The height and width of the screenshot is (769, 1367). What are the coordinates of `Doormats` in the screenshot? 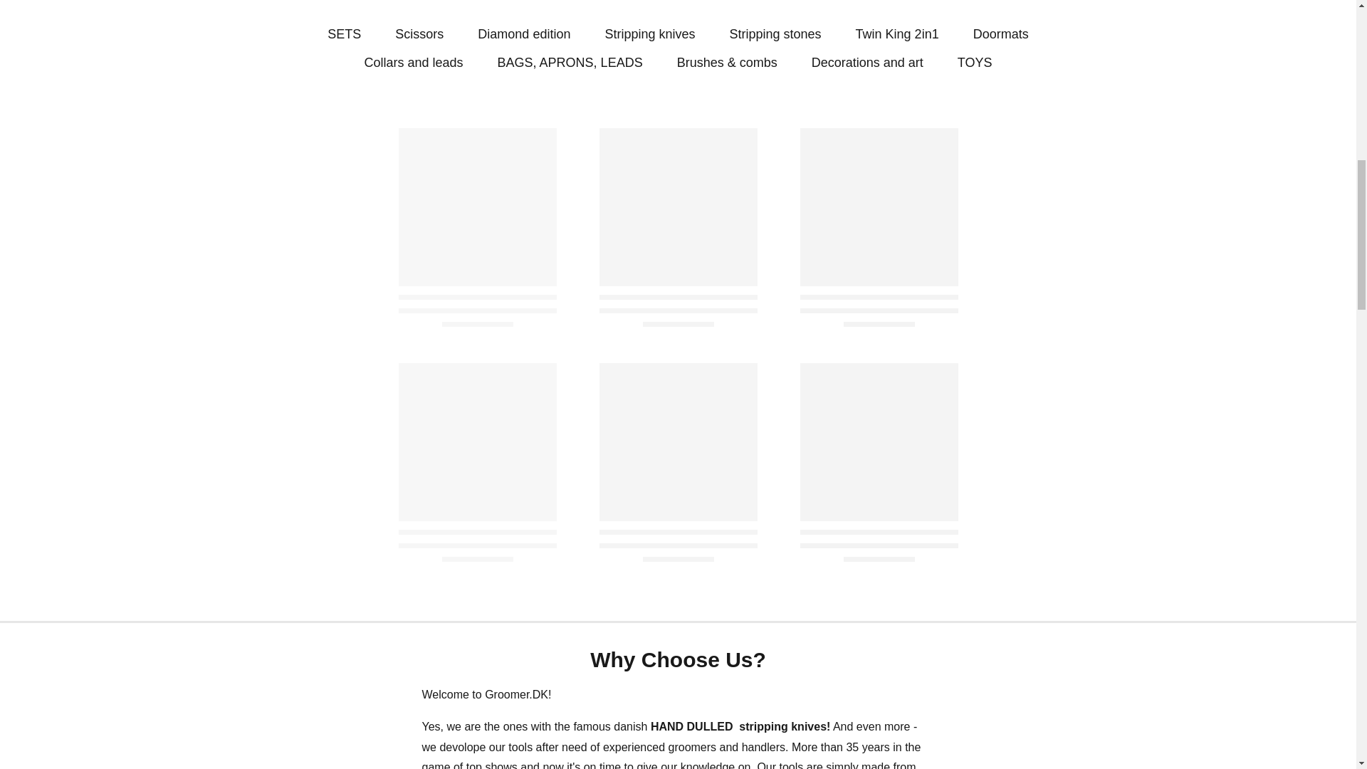 It's located at (1001, 34).